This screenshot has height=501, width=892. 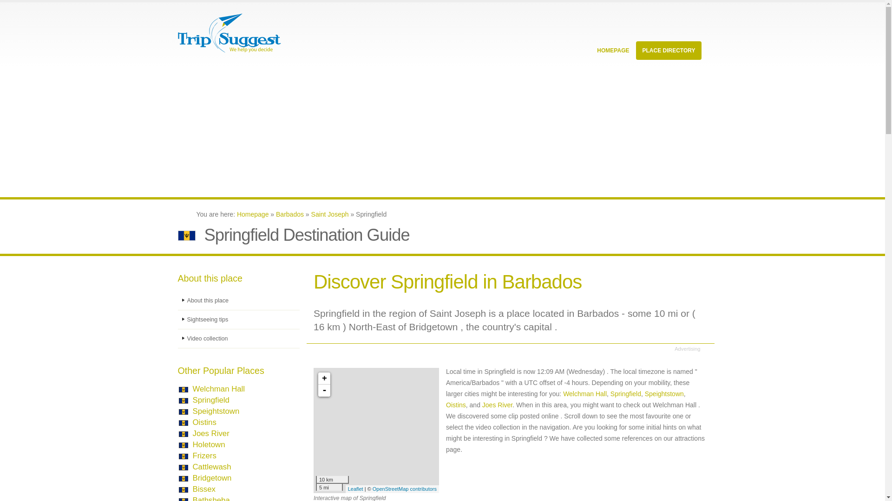 I want to click on Cattlewash, so click(x=212, y=467).